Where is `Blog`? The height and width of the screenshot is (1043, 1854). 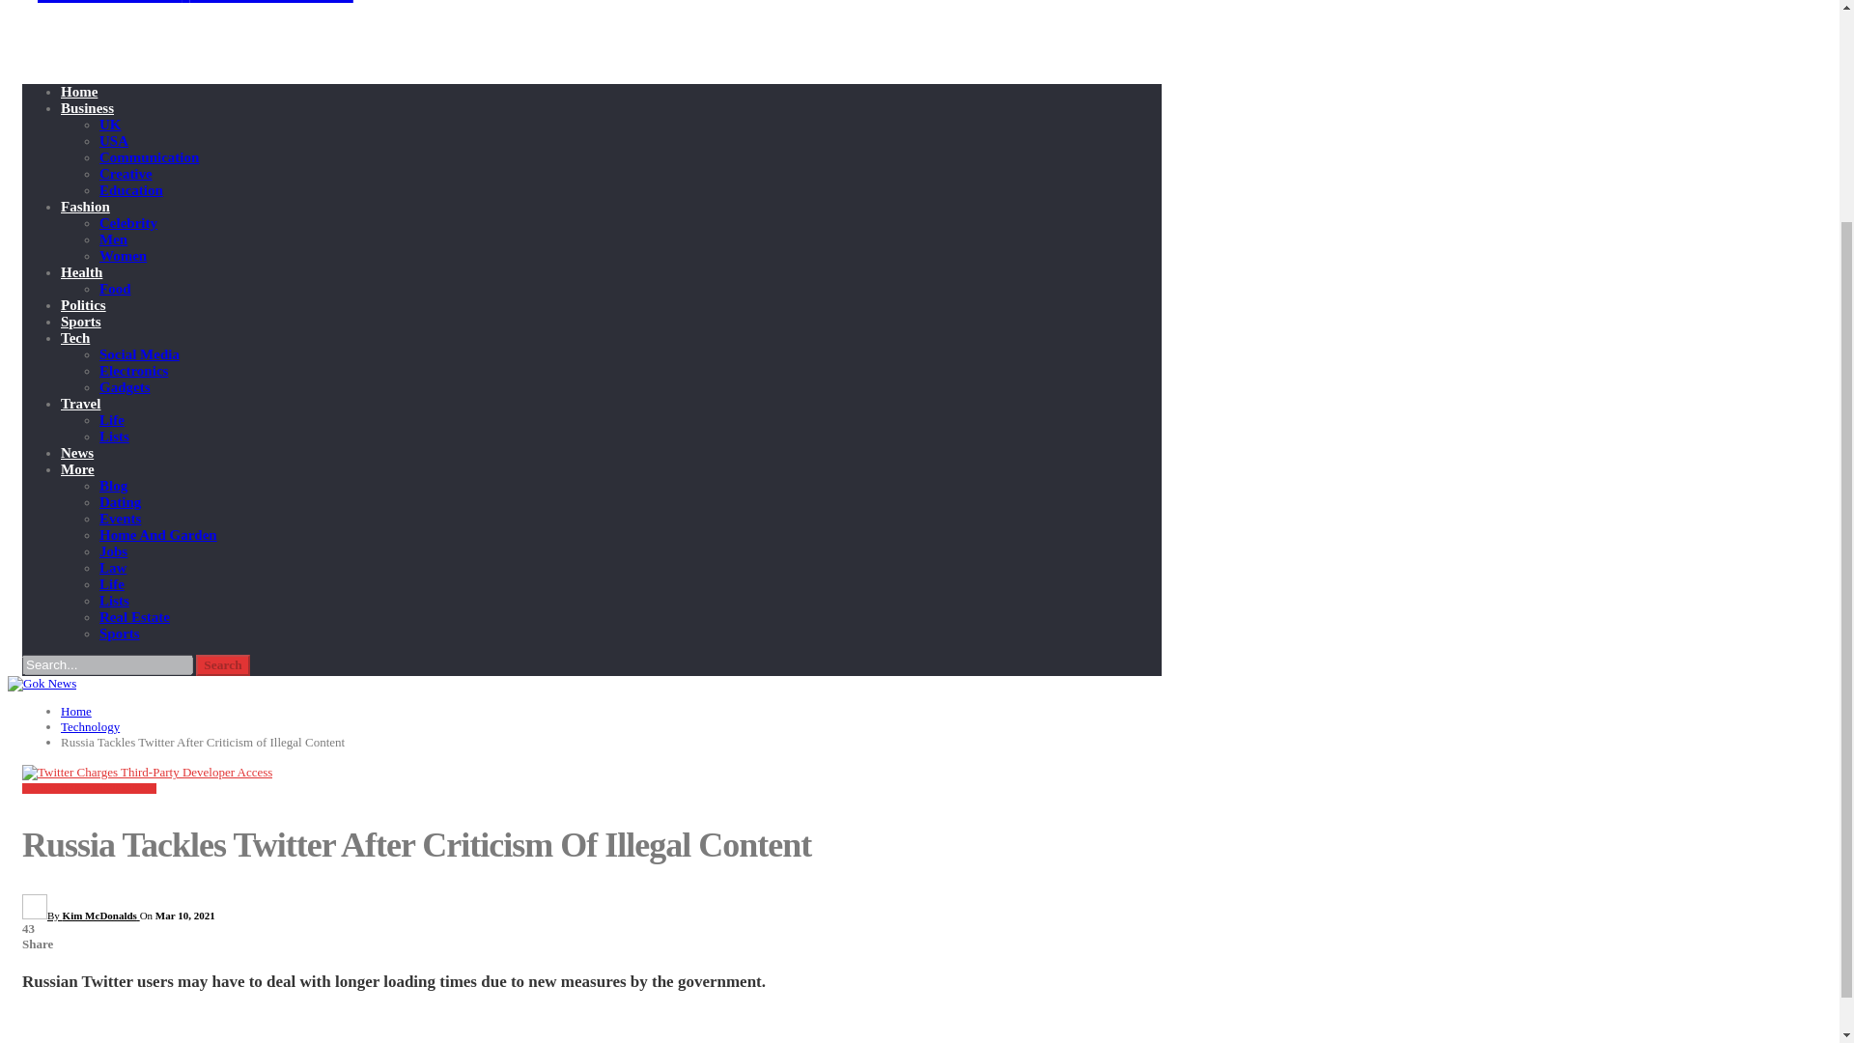 Blog is located at coordinates (114, 485).